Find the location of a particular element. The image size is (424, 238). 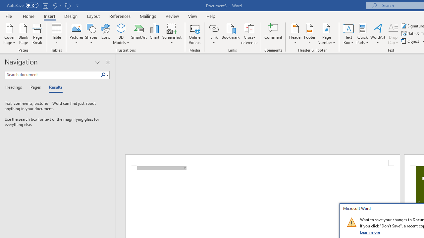

Link is located at coordinates (214, 28).